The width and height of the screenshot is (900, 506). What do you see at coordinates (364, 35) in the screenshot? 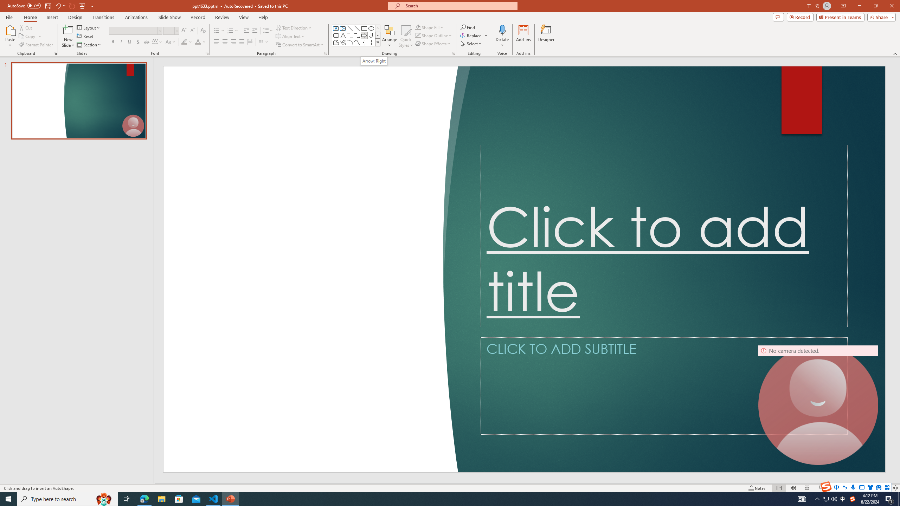
I see `Arrow: Right` at bounding box center [364, 35].